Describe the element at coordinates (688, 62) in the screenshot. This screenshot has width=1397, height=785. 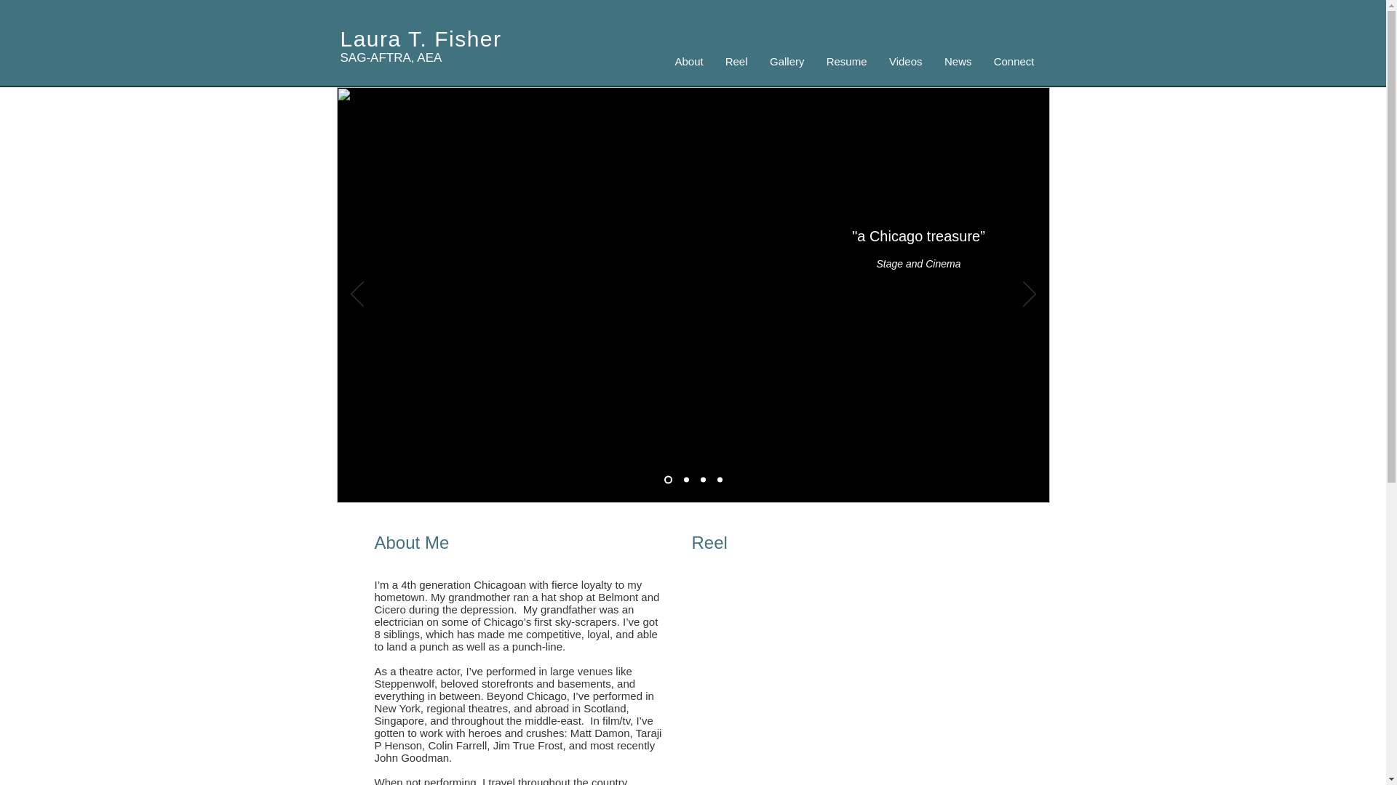
I see `About` at that location.